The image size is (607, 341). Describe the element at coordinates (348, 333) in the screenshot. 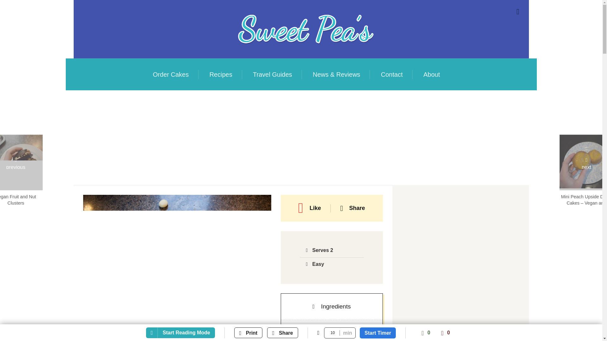

I see `2` at that location.